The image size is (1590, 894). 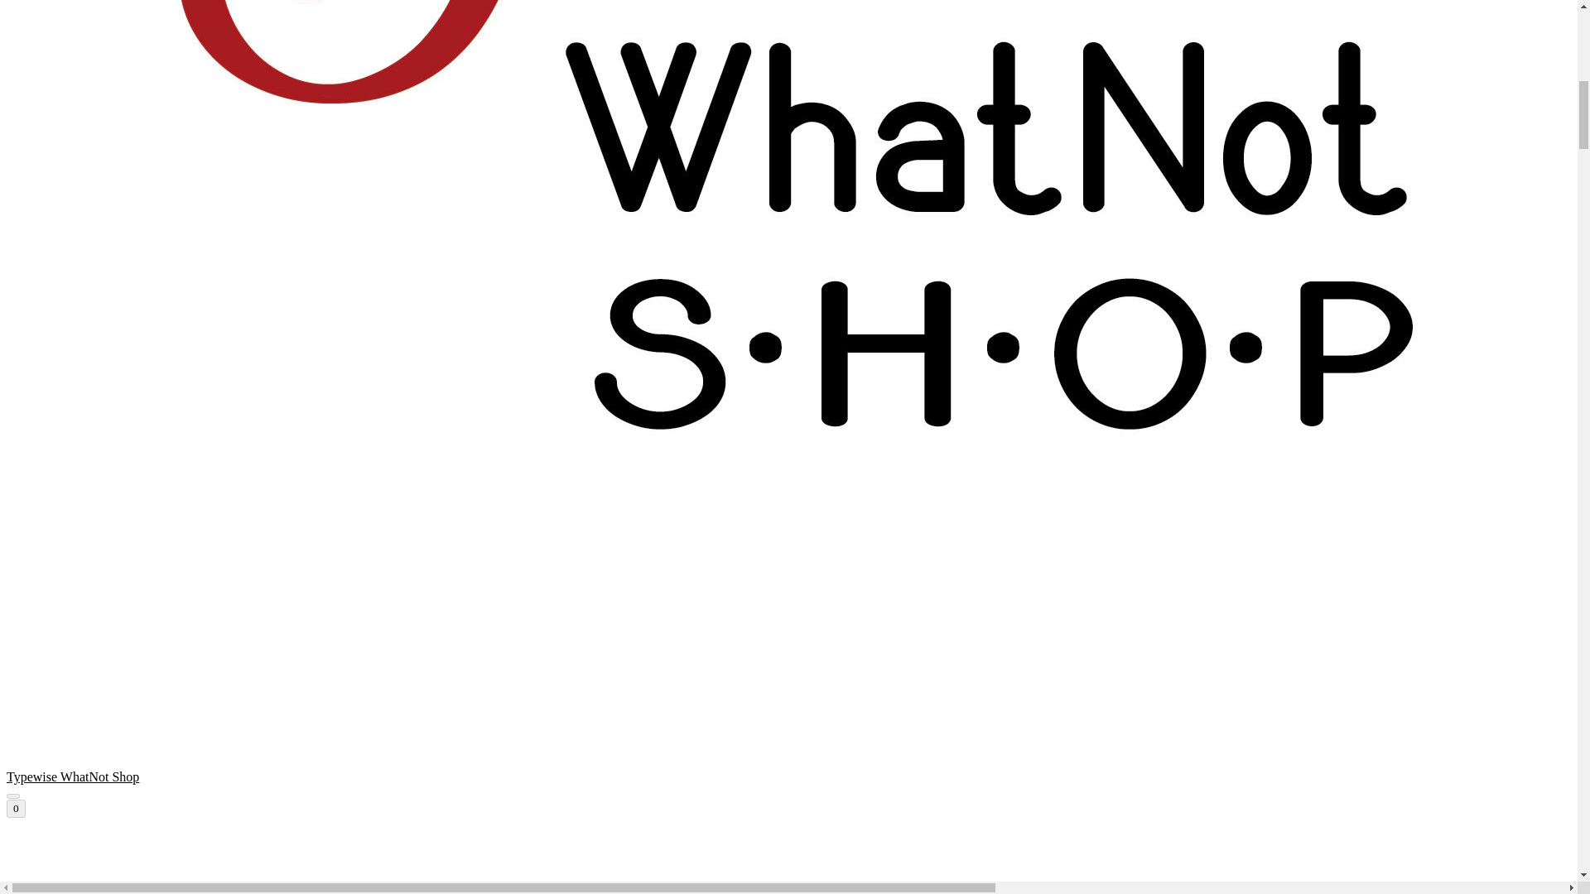 I want to click on Typewise WhatNot Shop, so click(x=788, y=864).